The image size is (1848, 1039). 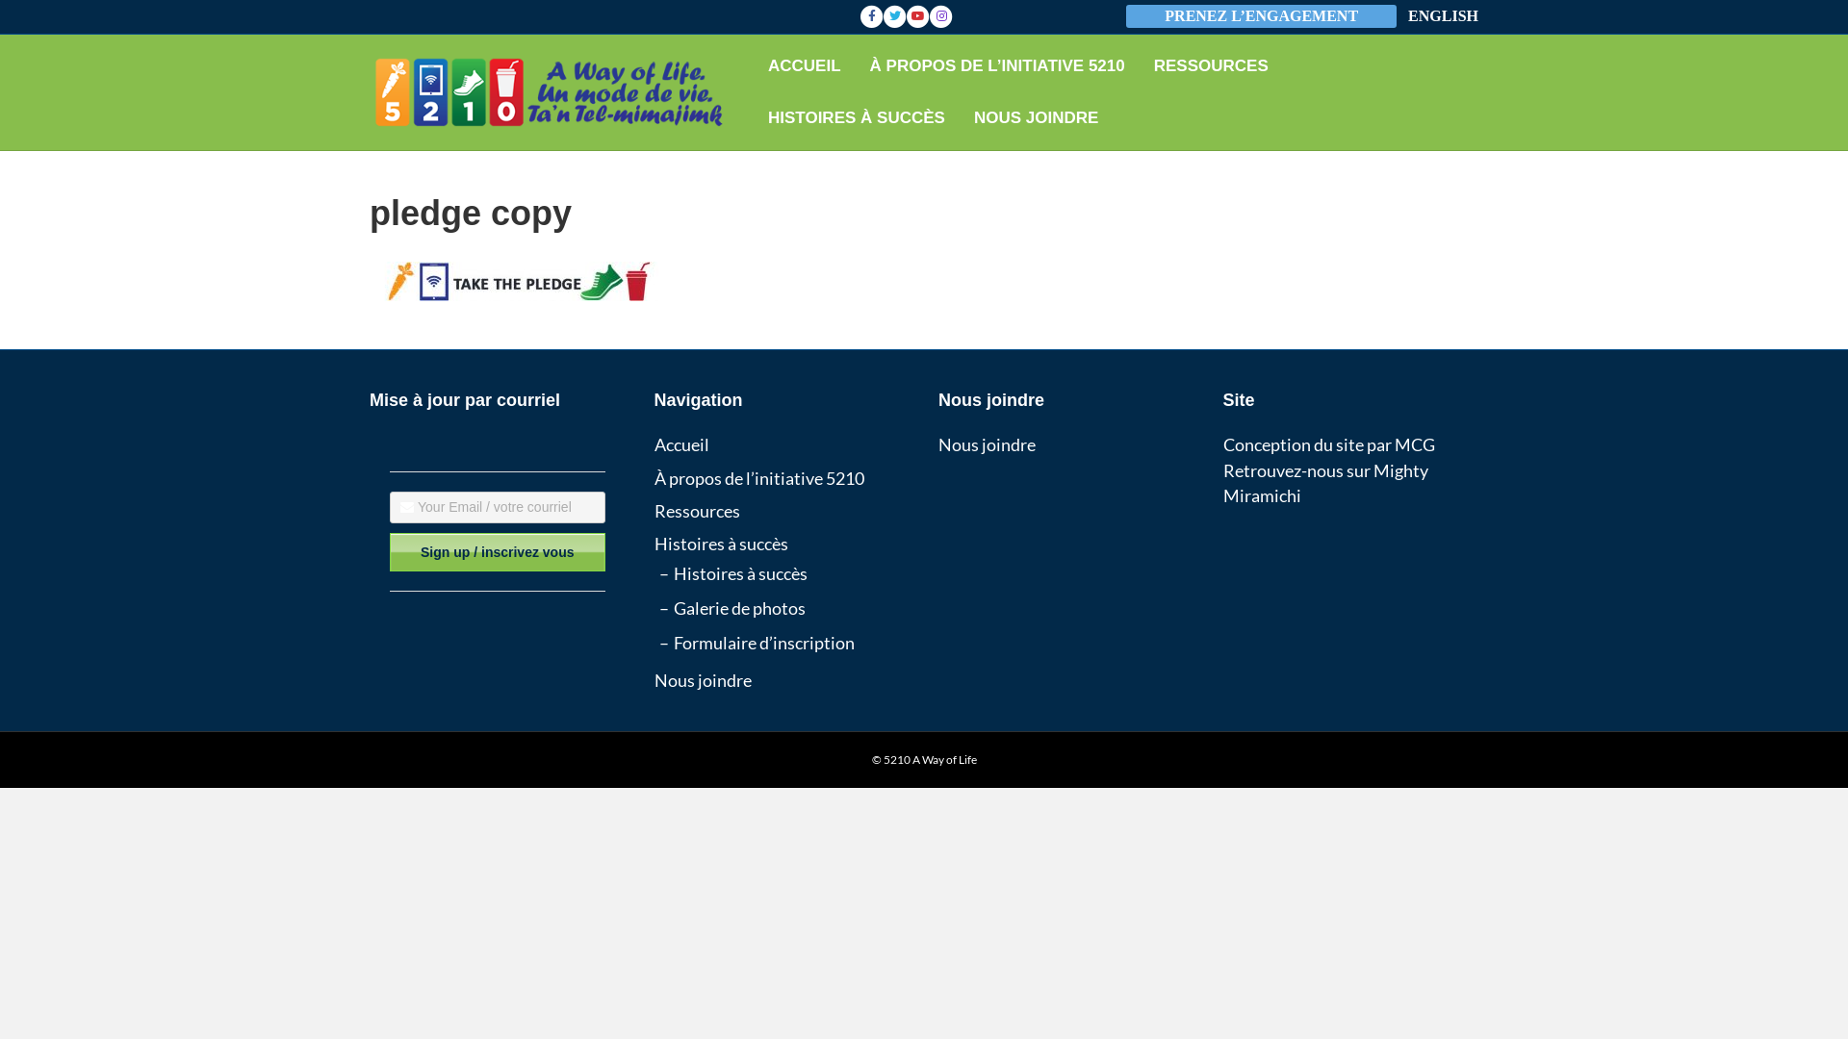 I want to click on Mighty Miramichi, so click(x=1324, y=483).